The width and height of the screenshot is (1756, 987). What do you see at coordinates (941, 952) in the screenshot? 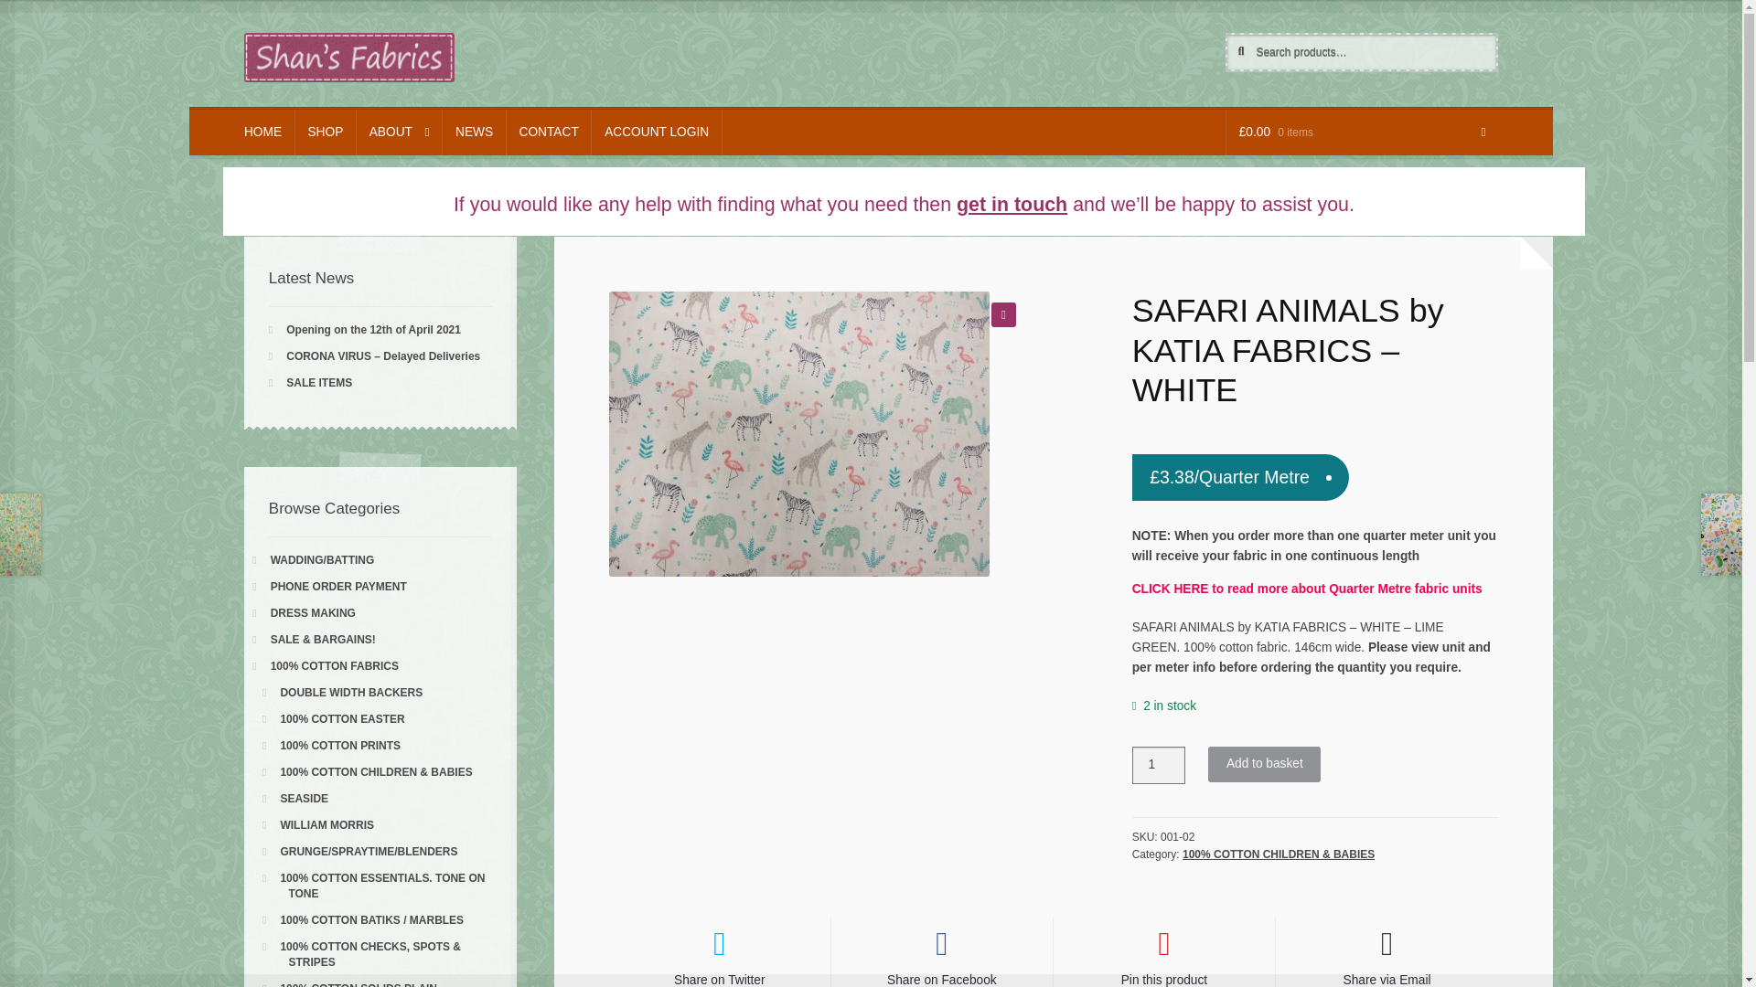
I see `Share on Facebook` at bounding box center [941, 952].